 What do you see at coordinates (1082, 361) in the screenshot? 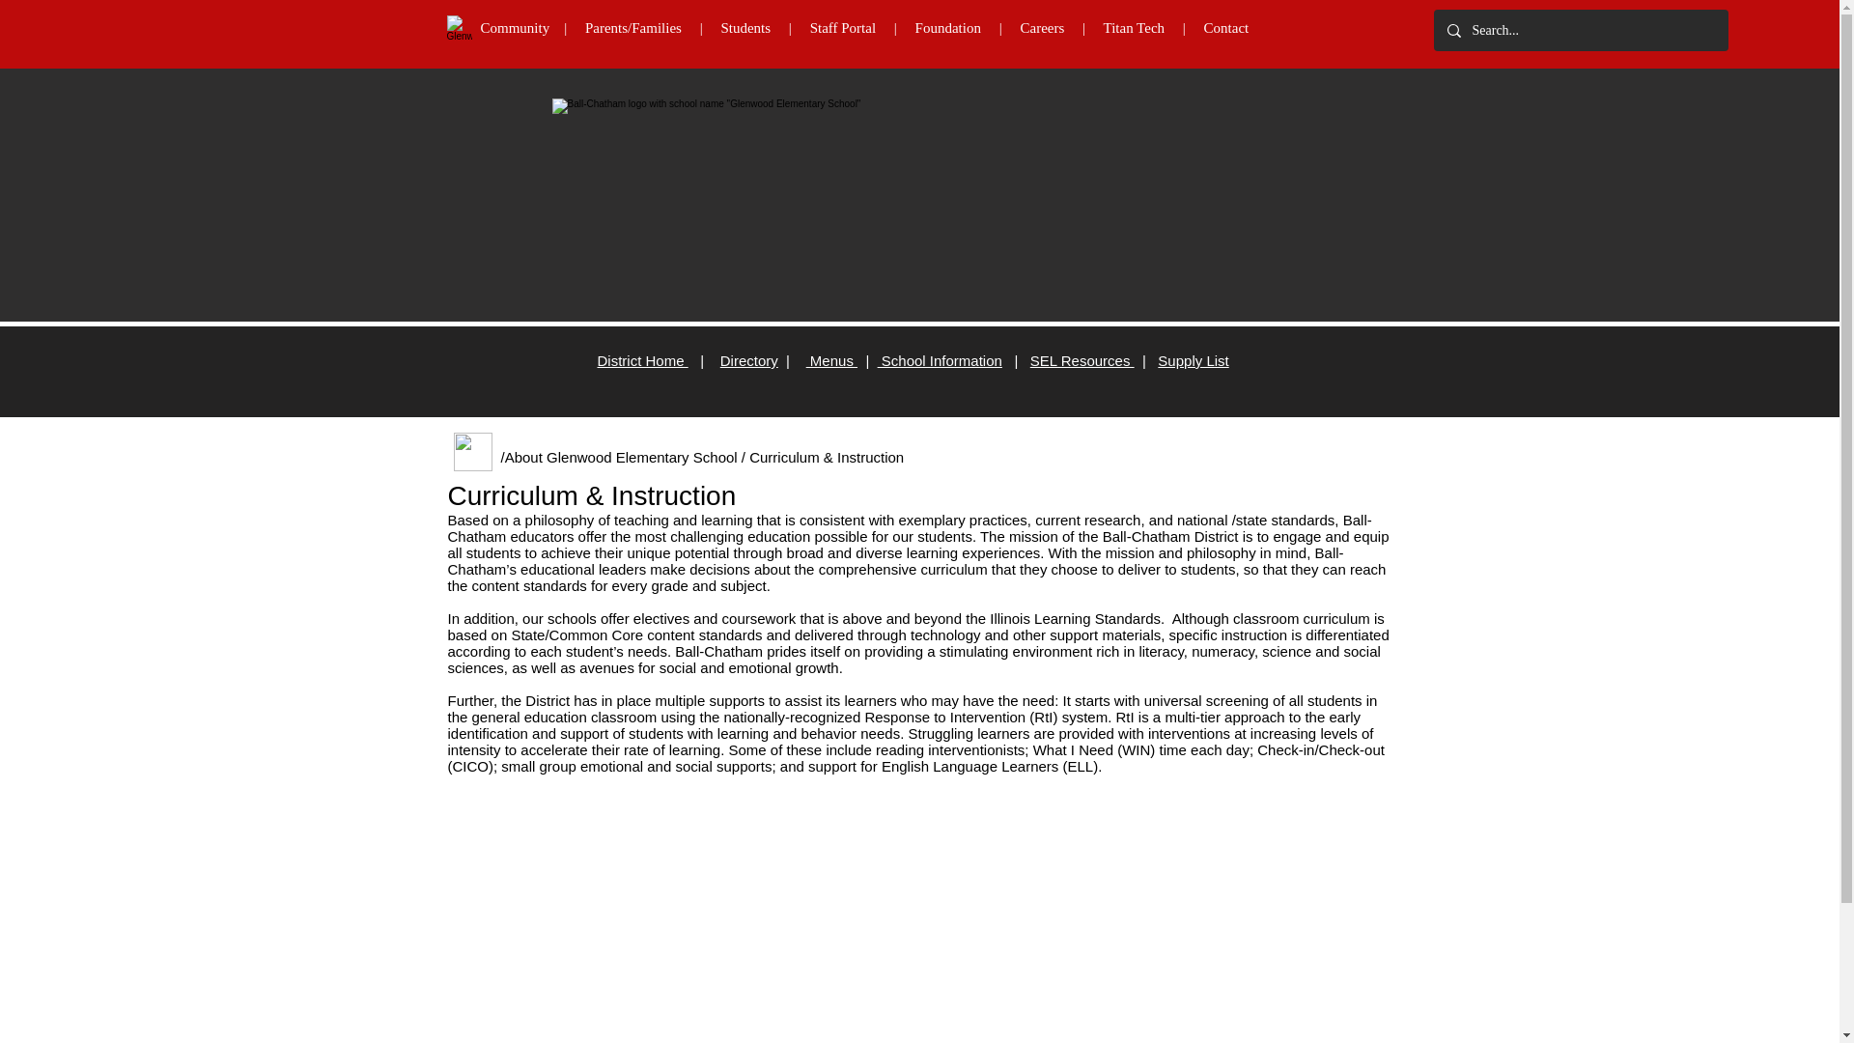
I see `SEL Resources` at bounding box center [1082, 361].